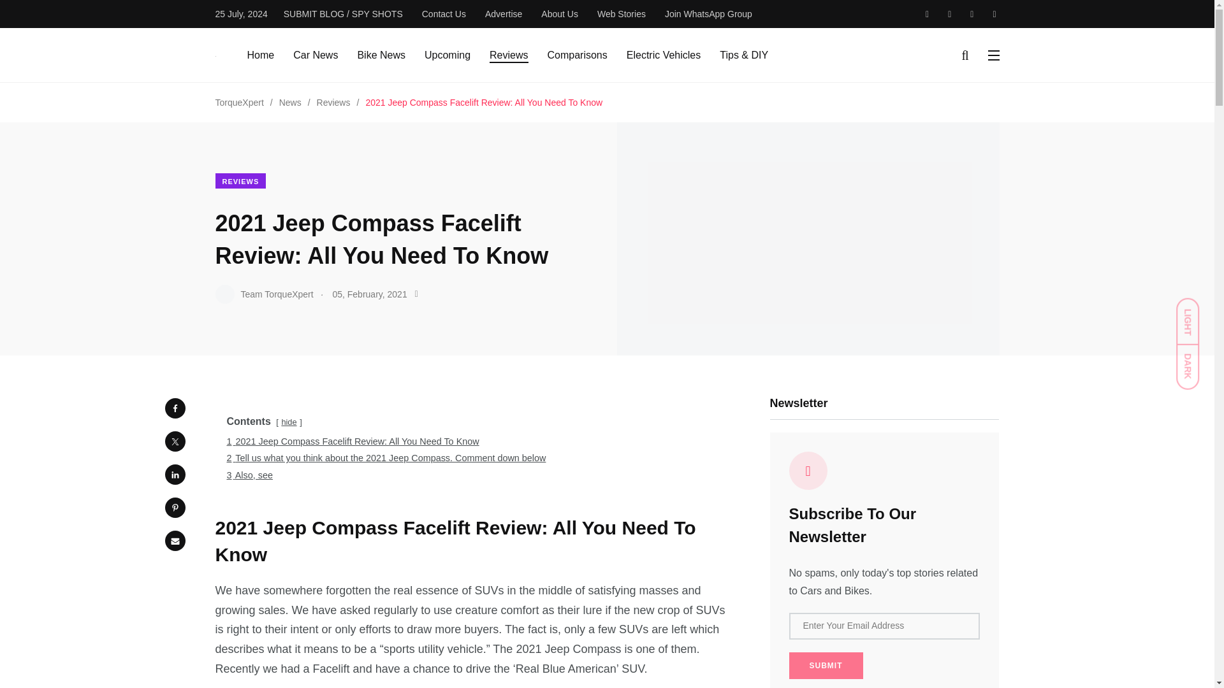 The image size is (1224, 688). Describe the element at coordinates (174, 408) in the screenshot. I see `Share on Facebook` at that location.